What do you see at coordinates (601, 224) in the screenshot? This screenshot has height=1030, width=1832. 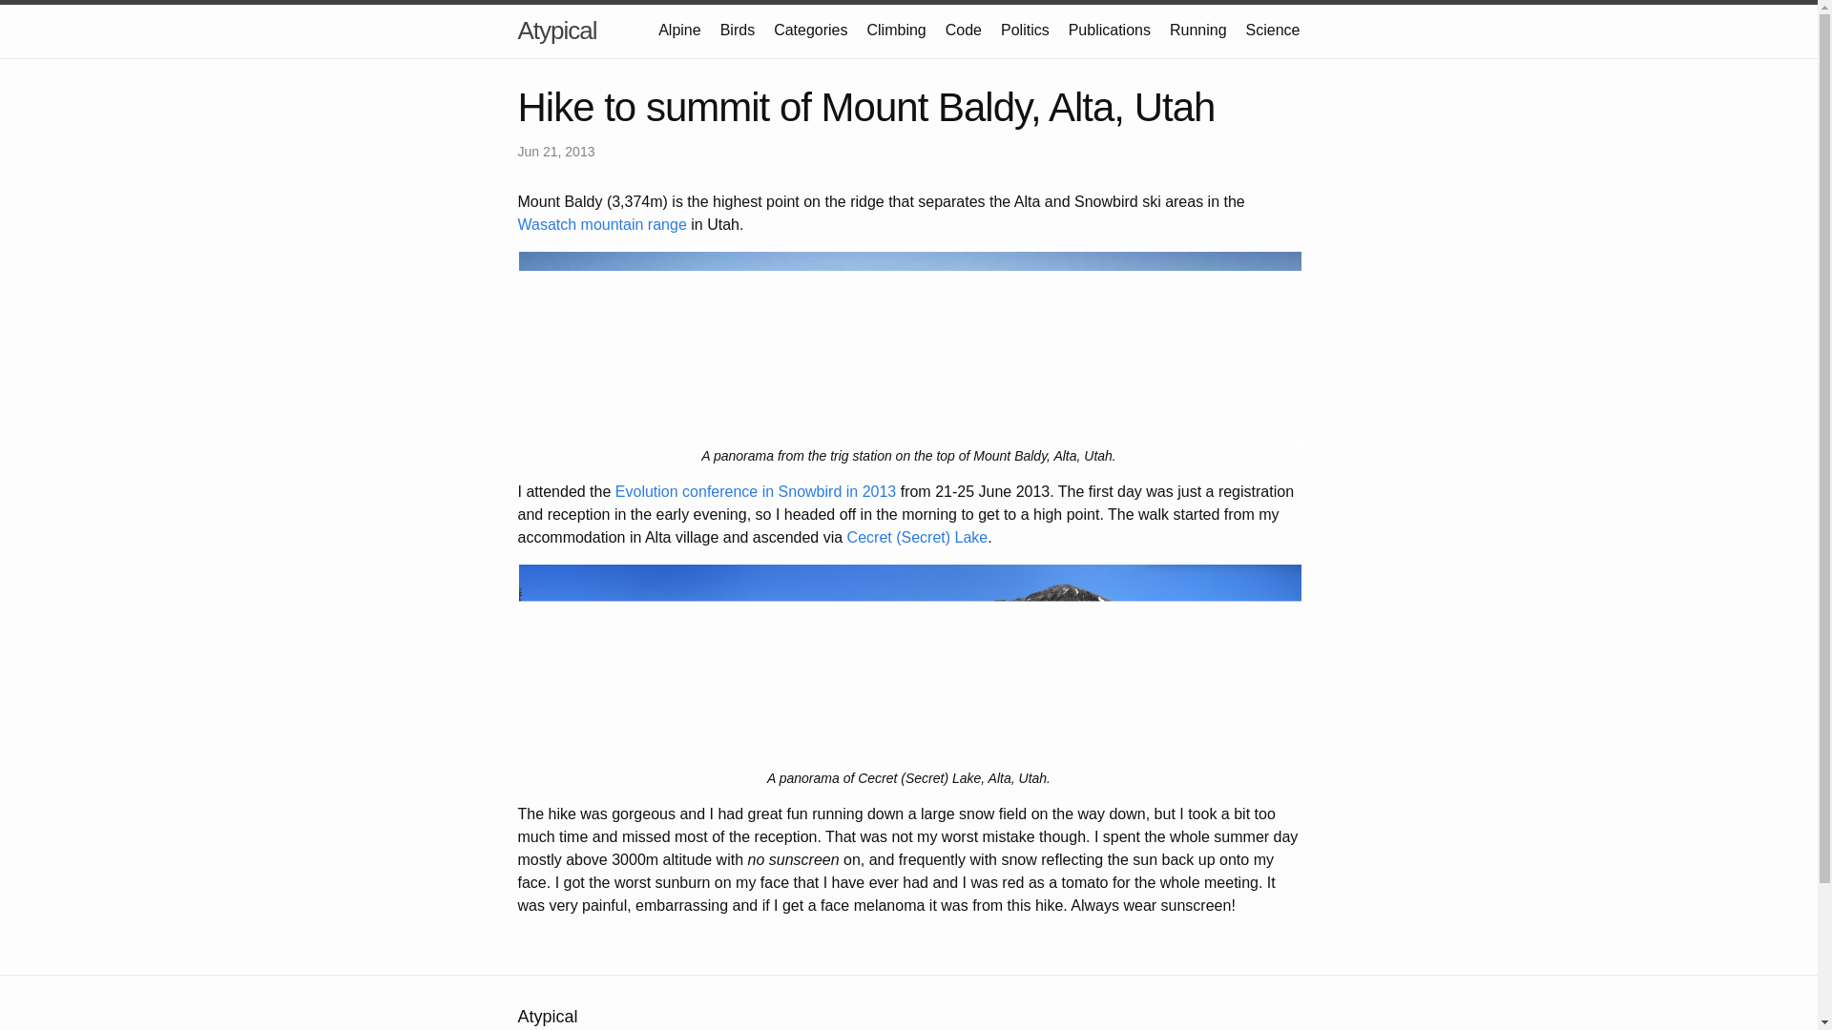 I see `Wasatch mountain range` at bounding box center [601, 224].